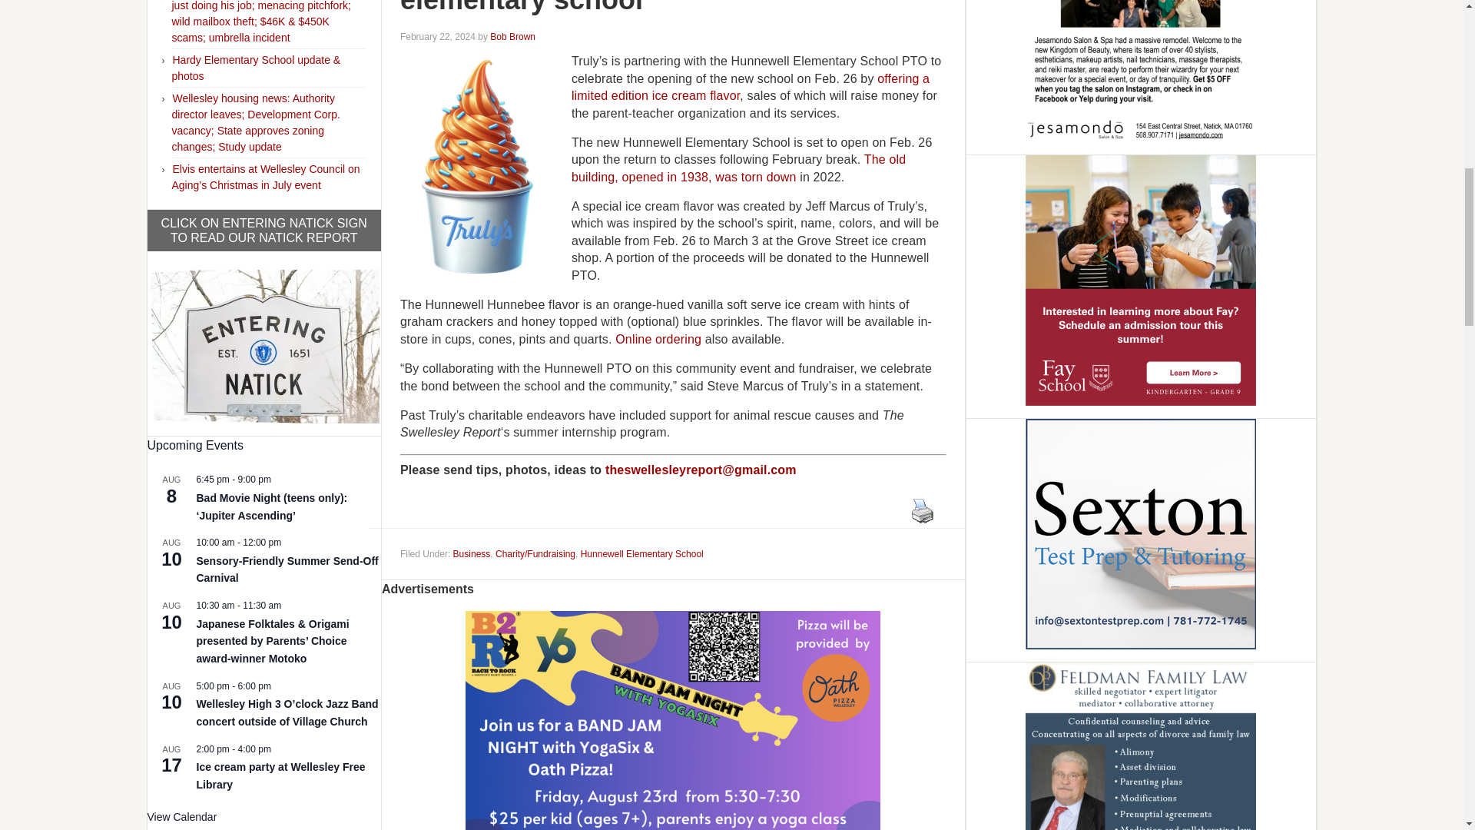 This screenshot has height=830, width=1475. I want to click on Sensory-Friendly Summer Send-Off Carnival, so click(287, 570).